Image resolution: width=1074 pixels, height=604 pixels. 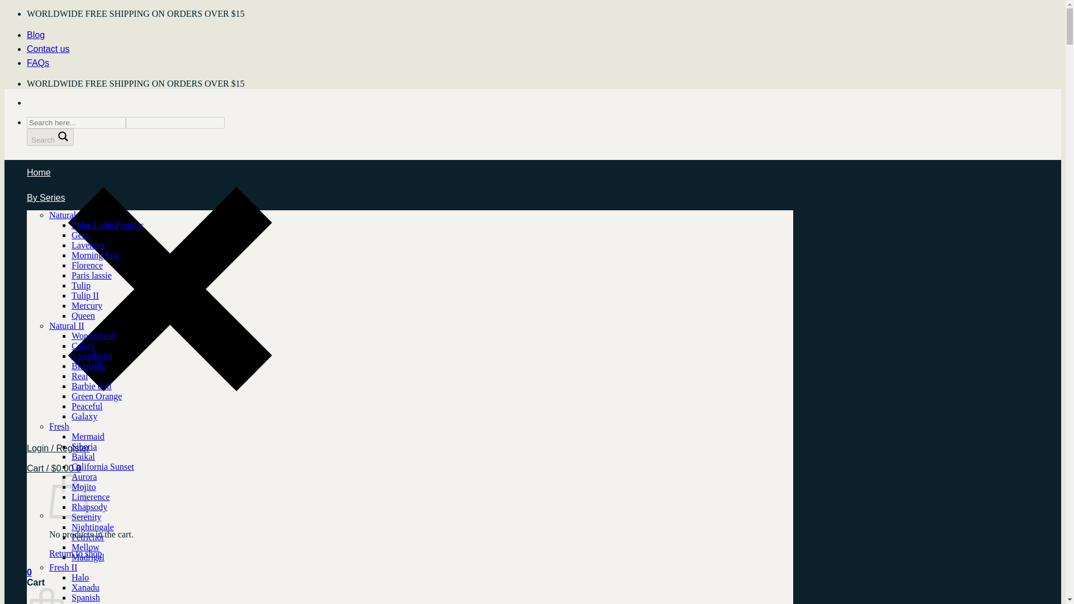 What do you see at coordinates (107, 225) in the screenshot?
I see `Polar Lights Colored Contact Lenses` at bounding box center [107, 225].